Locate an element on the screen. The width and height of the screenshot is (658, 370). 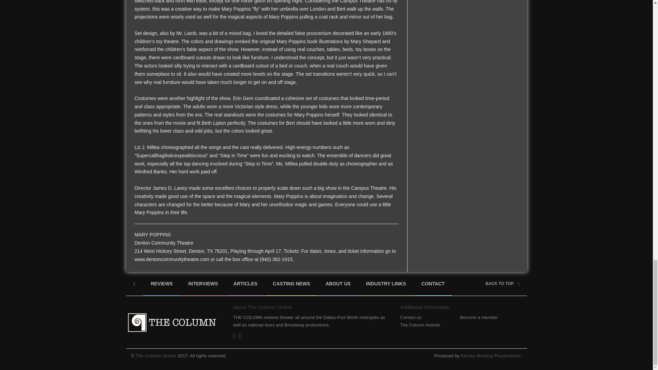
ARTICLES is located at coordinates (245, 284).